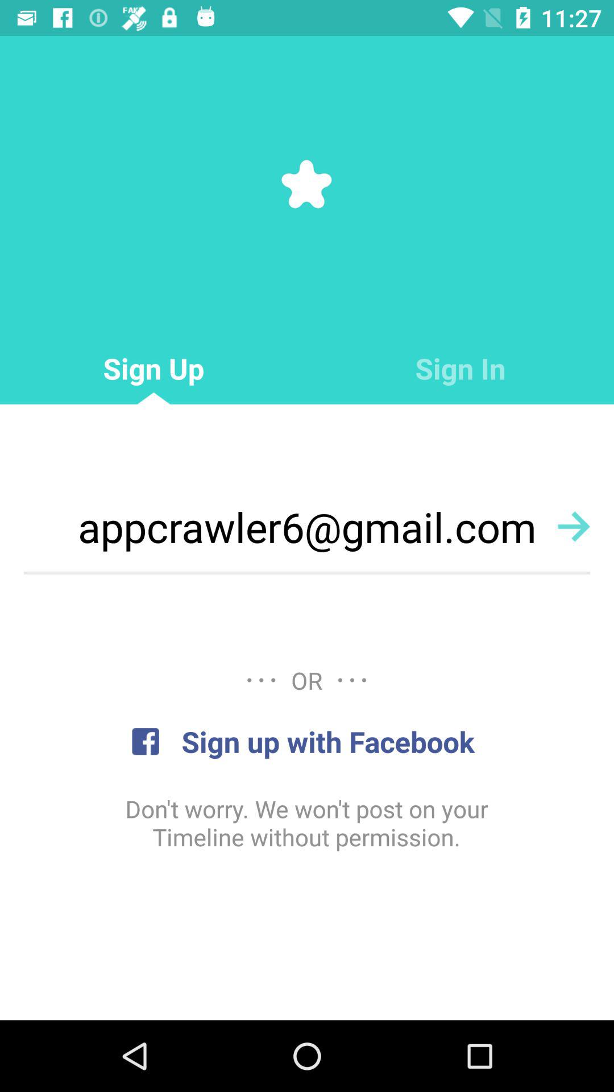  What do you see at coordinates (307, 527) in the screenshot?
I see `turn on the icon below the sign up` at bounding box center [307, 527].